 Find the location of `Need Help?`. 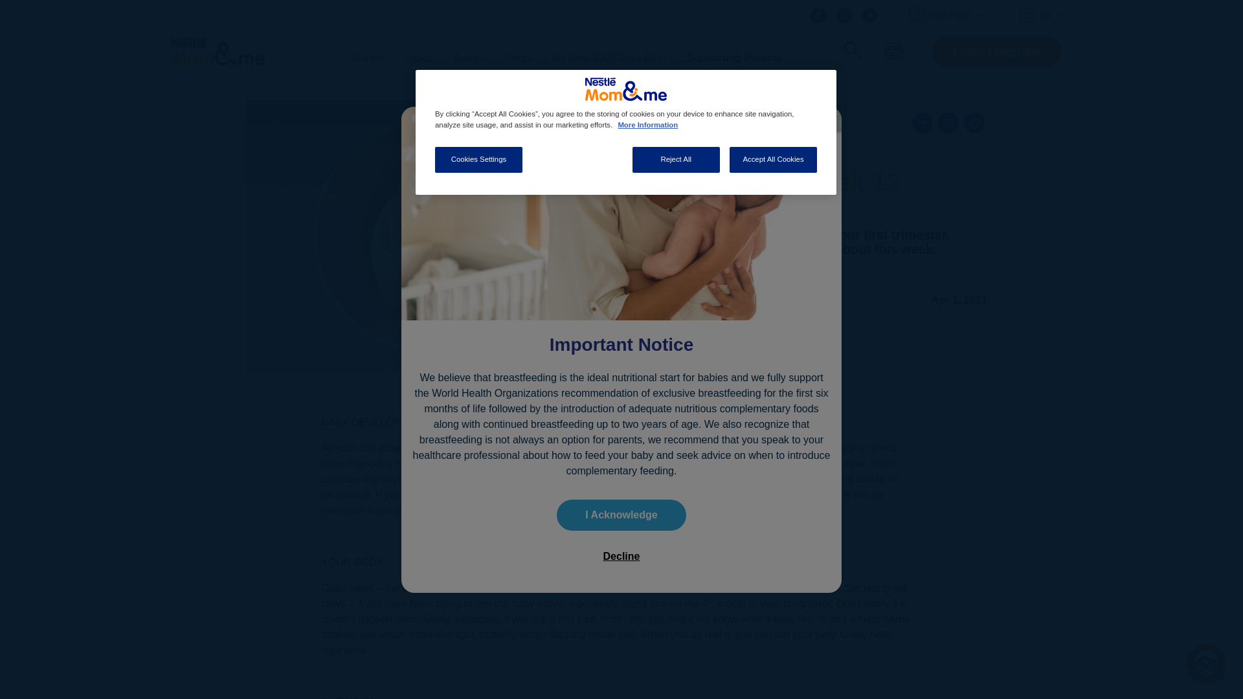

Need Help? is located at coordinates (956, 16).